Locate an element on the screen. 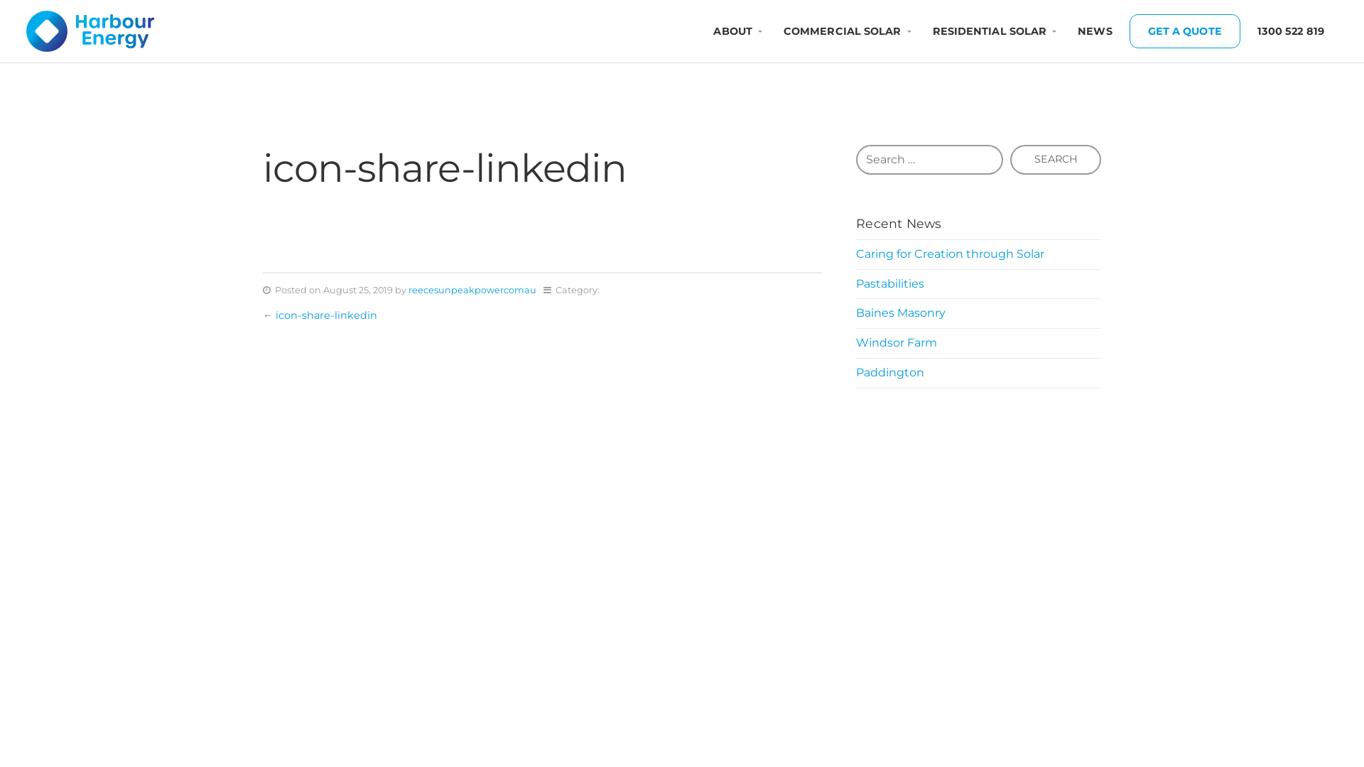 The image size is (1364, 767). COMMERCIAL SOLAR is located at coordinates (843, 31).